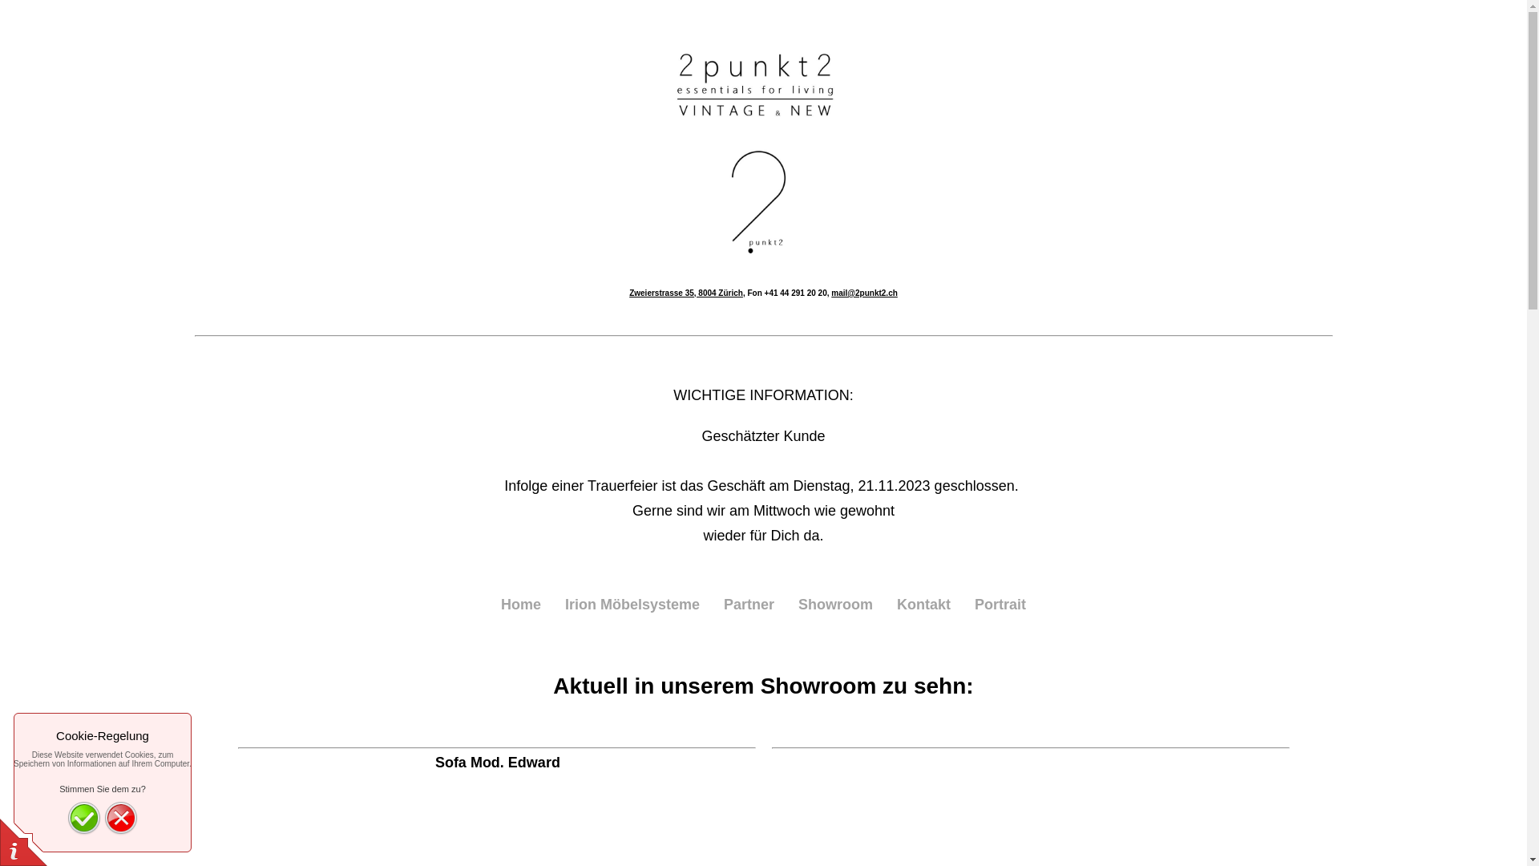  Describe the element at coordinates (121, 819) in the screenshot. I see `Nein danke, weiter zu Google` at that location.